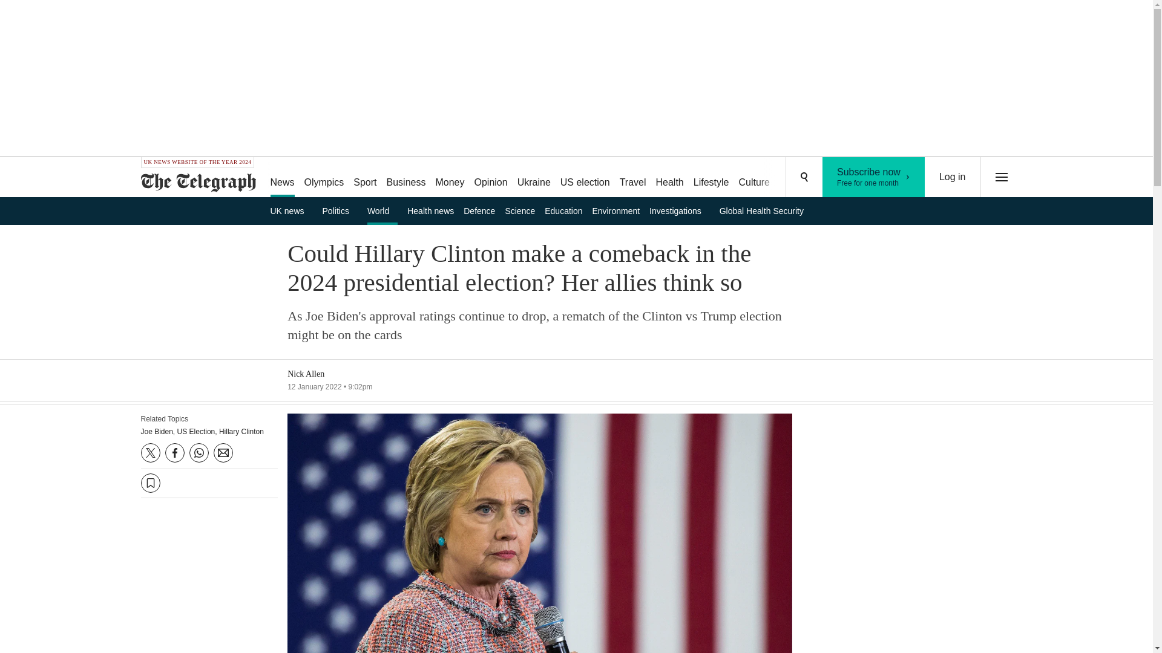  What do you see at coordinates (290, 210) in the screenshot?
I see `UK news` at bounding box center [290, 210].